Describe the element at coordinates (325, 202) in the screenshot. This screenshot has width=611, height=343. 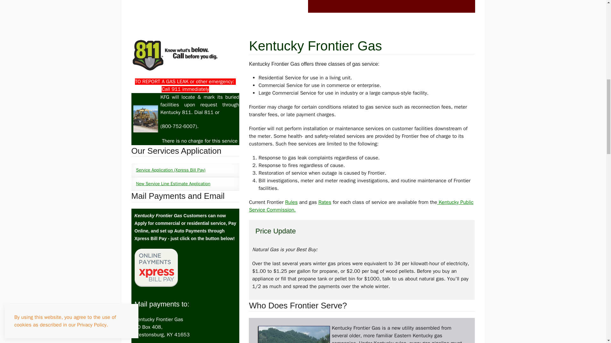
I see `Feb-Apr 2019 Rates` at that location.